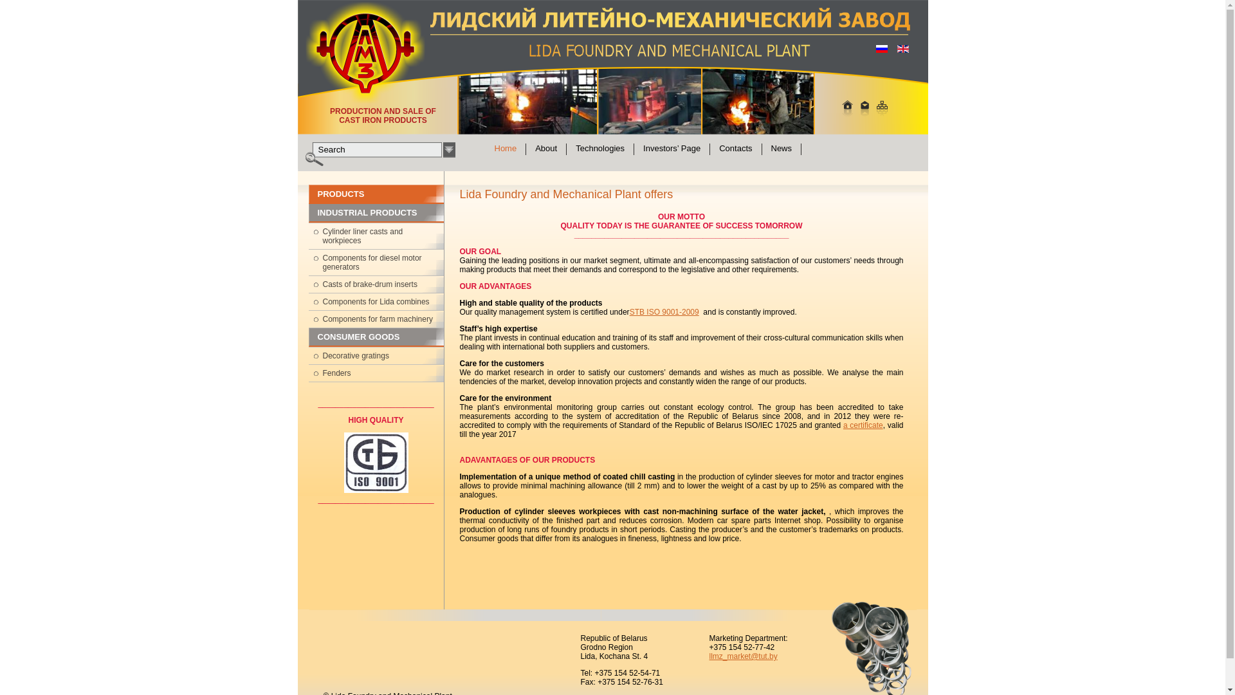  What do you see at coordinates (506, 149) in the screenshot?
I see `Home` at bounding box center [506, 149].